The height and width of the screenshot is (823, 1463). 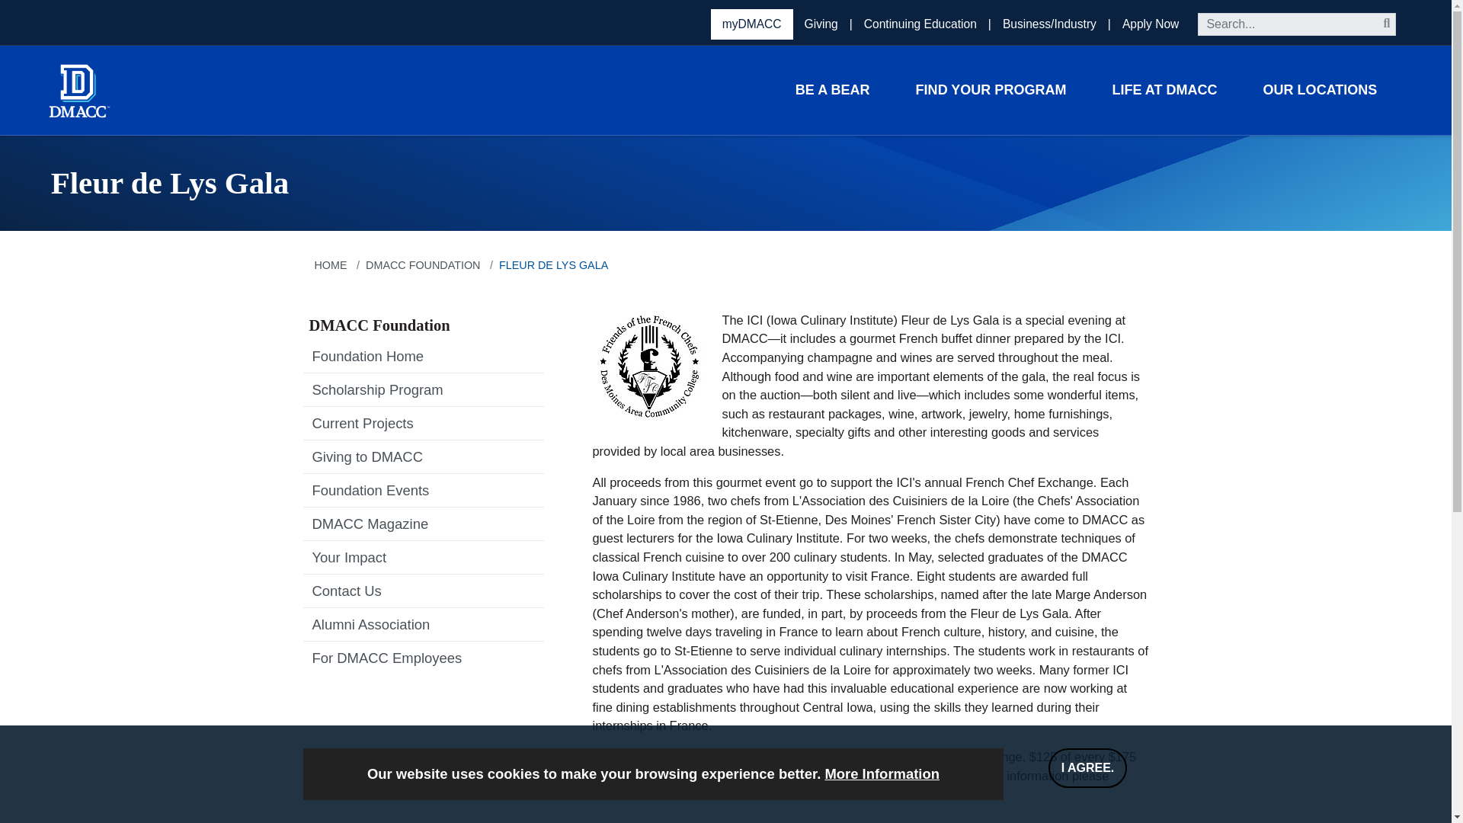 I want to click on Giving, so click(x=823, y=24).